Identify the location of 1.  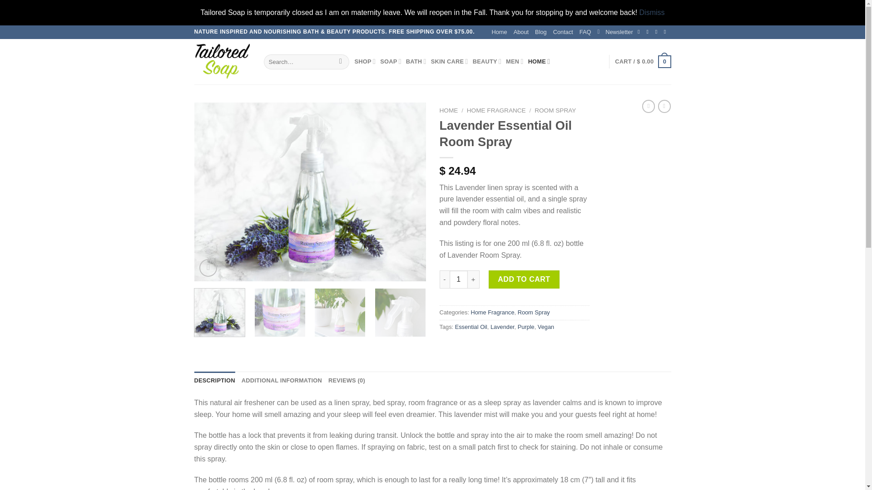
(459, 279).